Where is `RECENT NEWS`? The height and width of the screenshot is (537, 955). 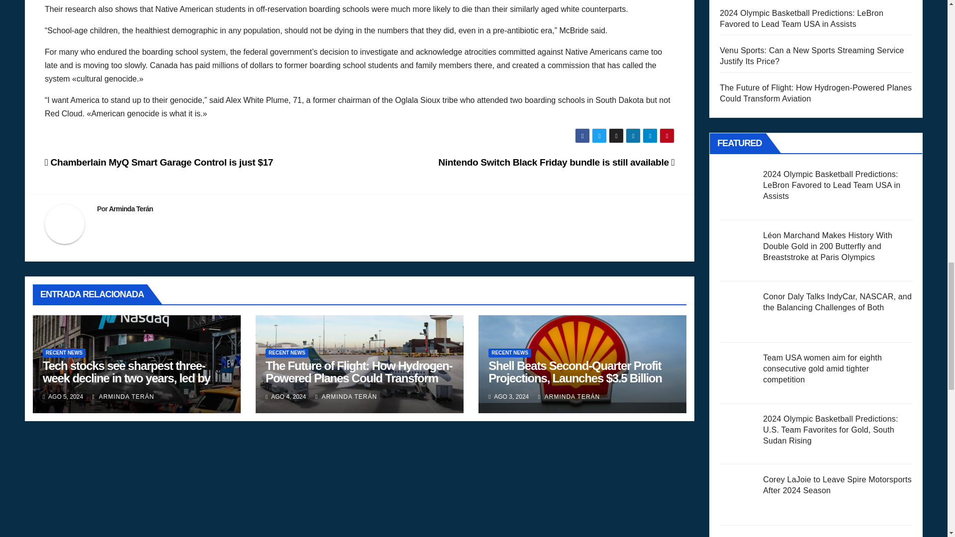
RECENT NEWS is located at coordinates (286, 353).